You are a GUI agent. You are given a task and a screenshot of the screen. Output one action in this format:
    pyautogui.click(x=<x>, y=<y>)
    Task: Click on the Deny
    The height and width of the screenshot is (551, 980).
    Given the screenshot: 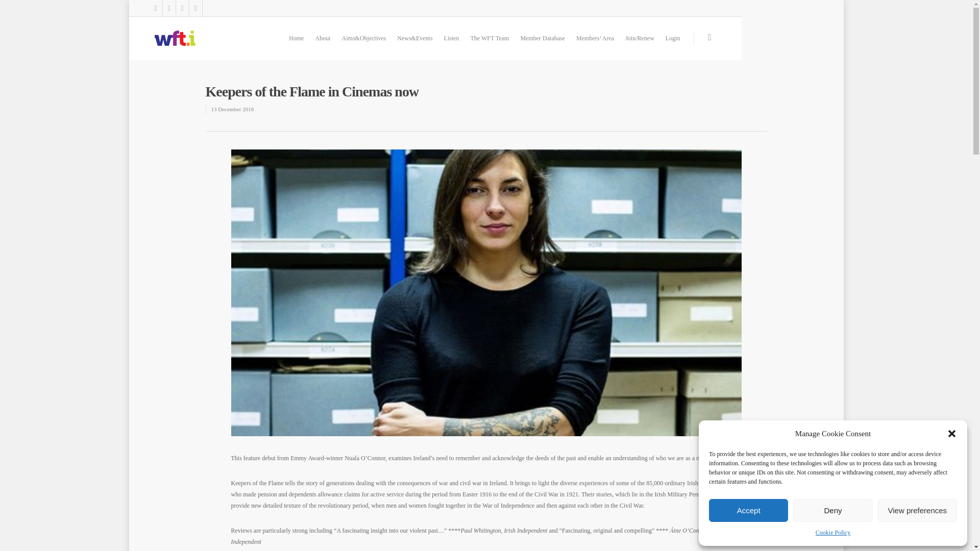 What is the action you would take?
    pyautogui.click(x=832, y=510)
    